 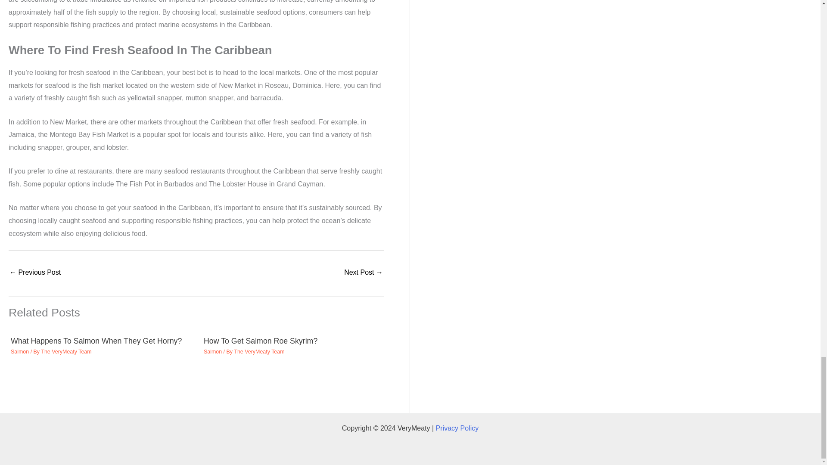 What do you see at coordinates (363, 273) in the screenshot?
I see `Is Tuna Fish Acidic Or Alkaline? A Complete Guide` at bounding box center [363, 273].